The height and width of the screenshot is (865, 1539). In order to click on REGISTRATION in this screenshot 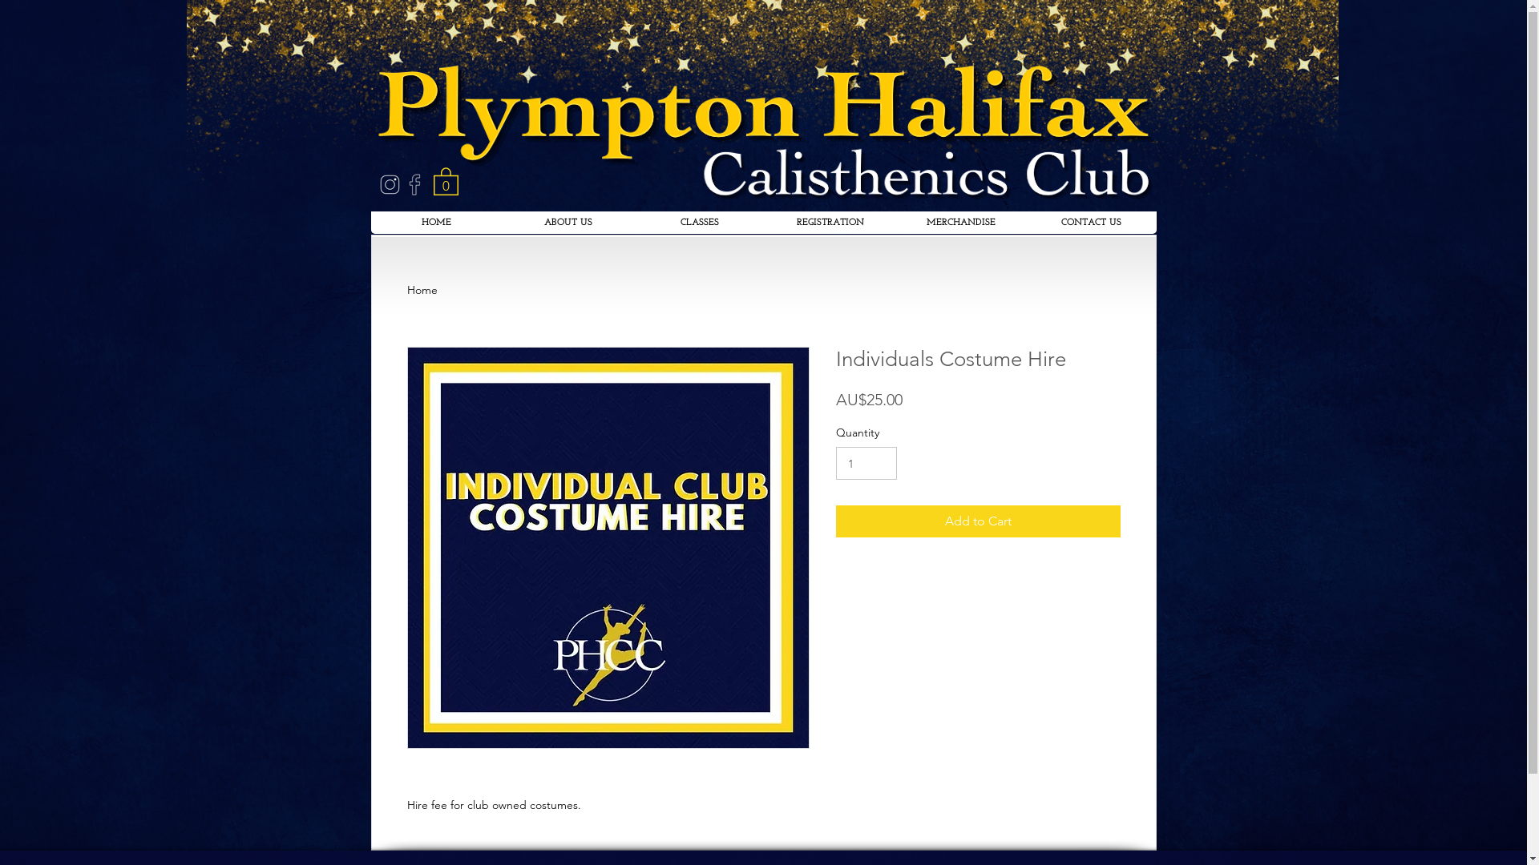, I will do `click(830, 223)`.